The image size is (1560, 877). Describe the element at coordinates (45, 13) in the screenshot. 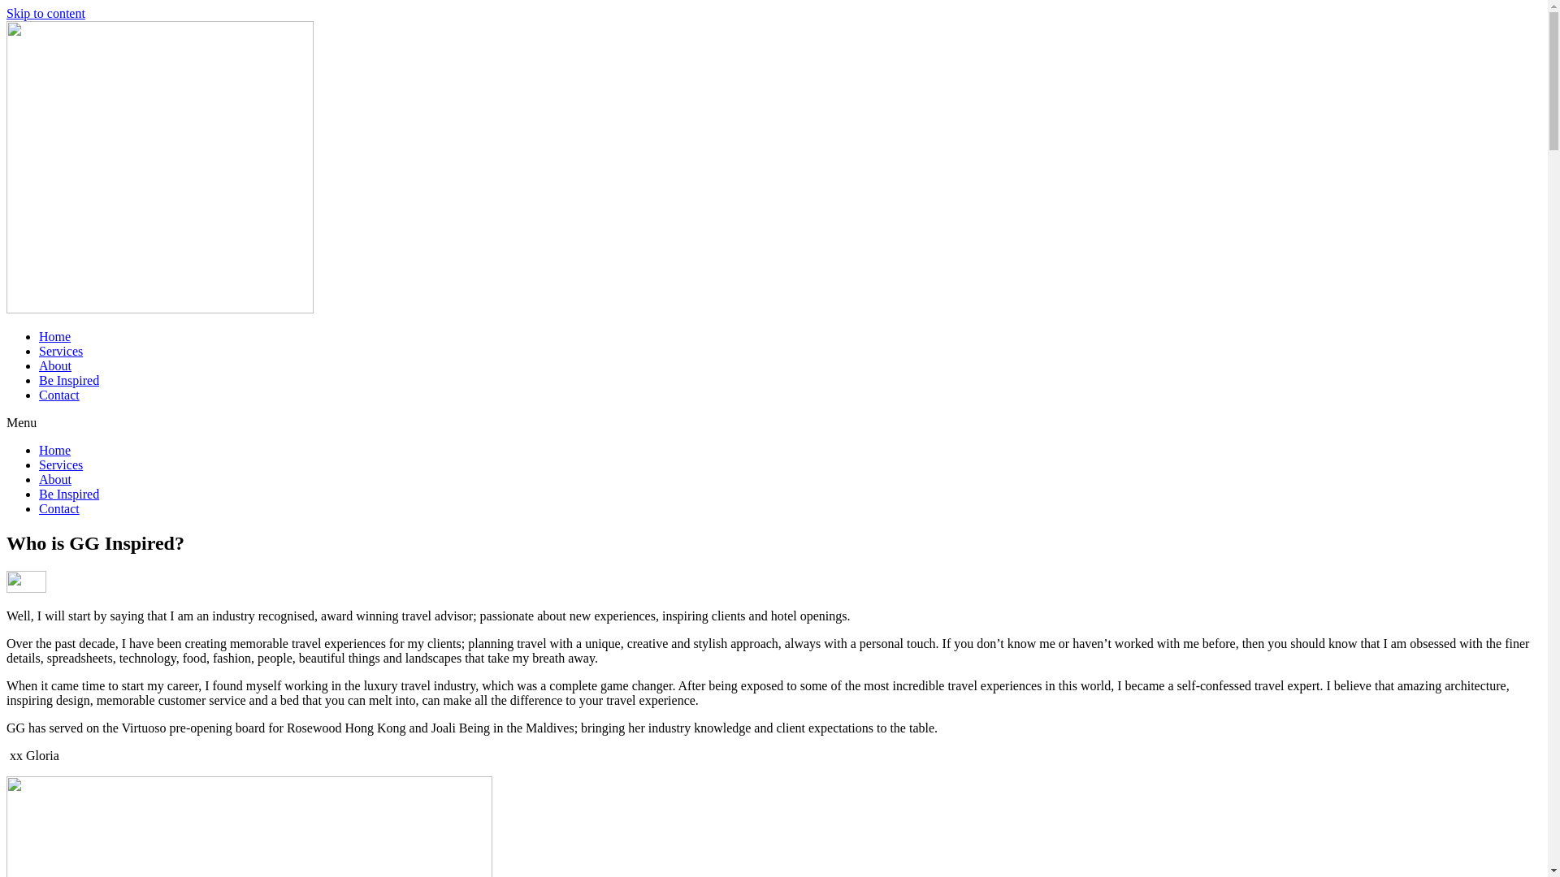

I see `Skip to content` at that location.